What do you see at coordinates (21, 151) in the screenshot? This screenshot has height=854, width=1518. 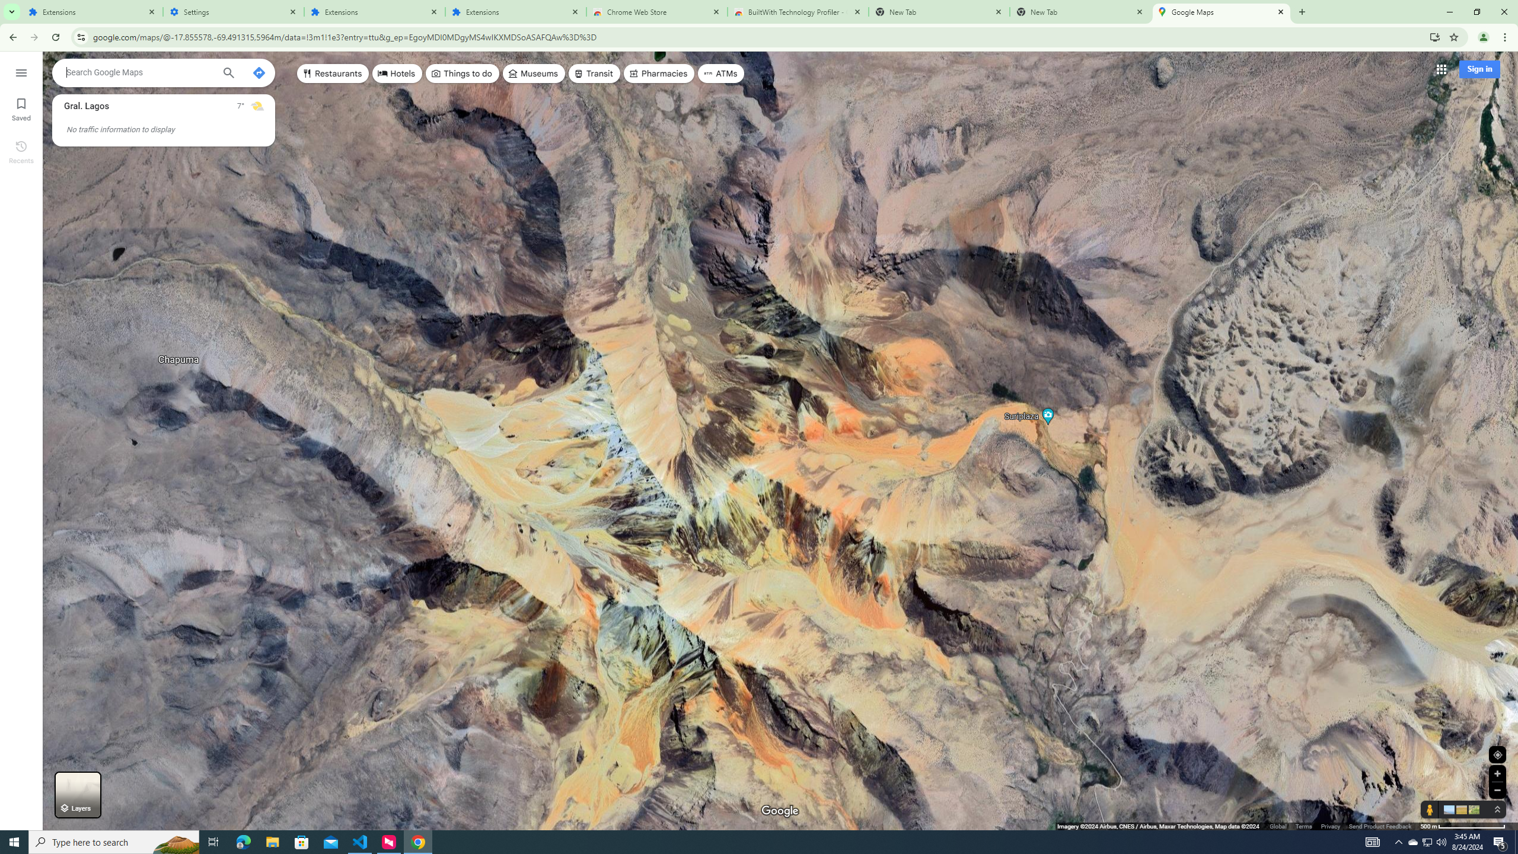 I see `Recents` at bounding box center [21, 151].